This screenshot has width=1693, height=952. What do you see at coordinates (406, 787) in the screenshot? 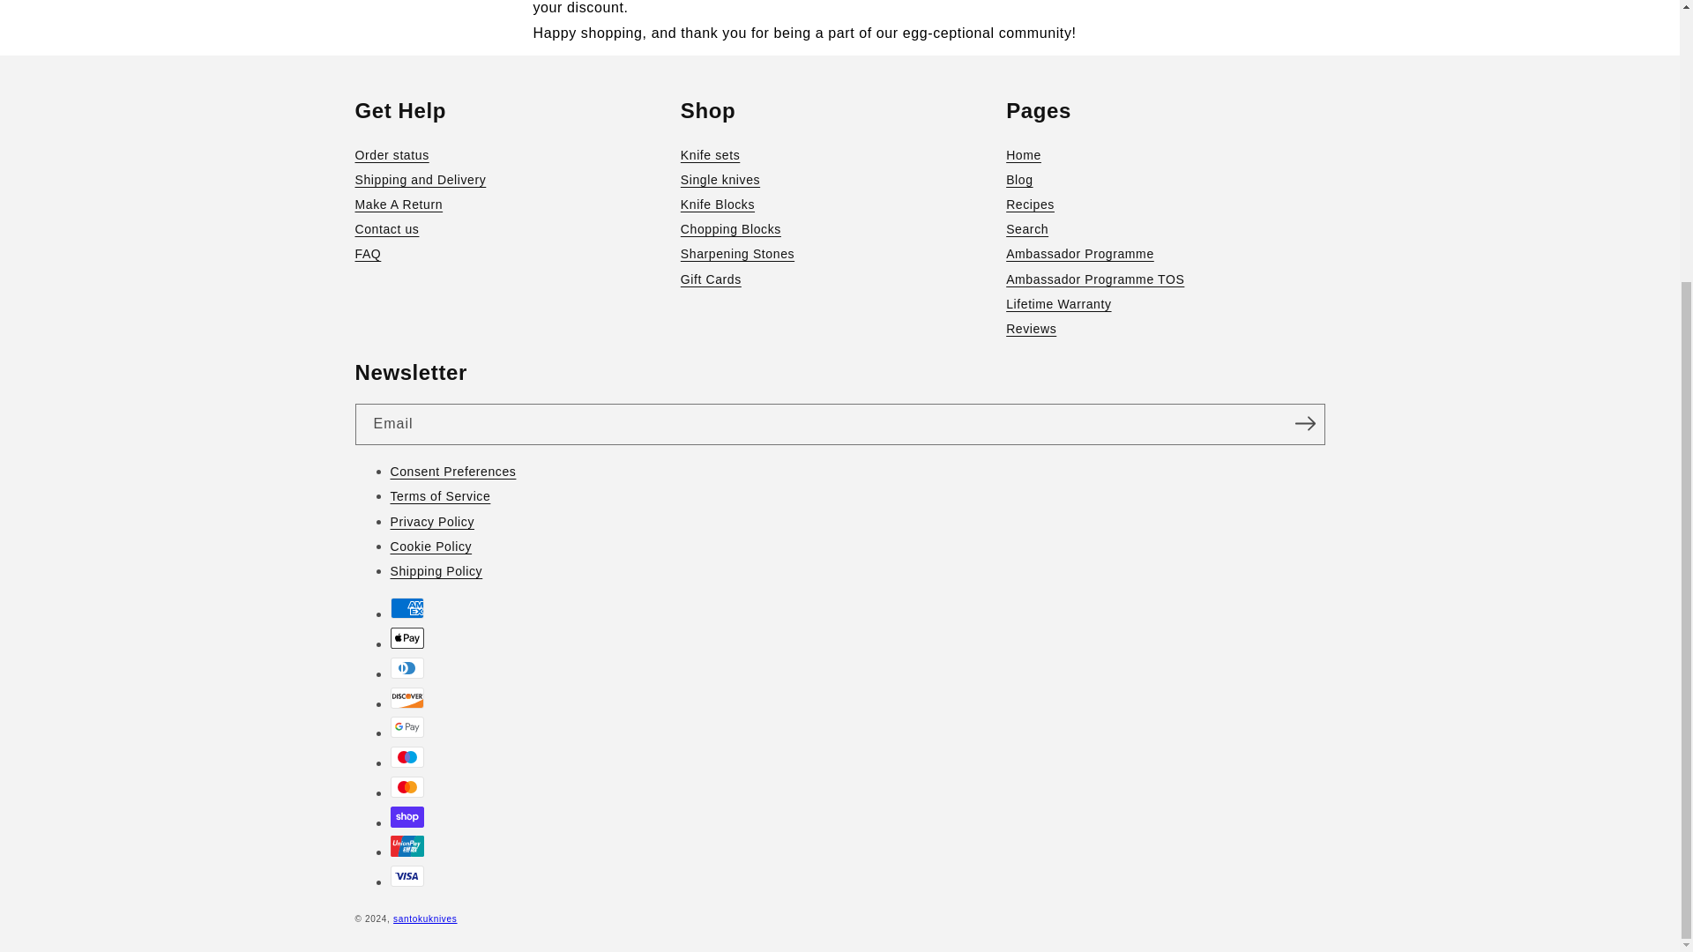
I see `Mastercard` at bounding box center [406, 787].